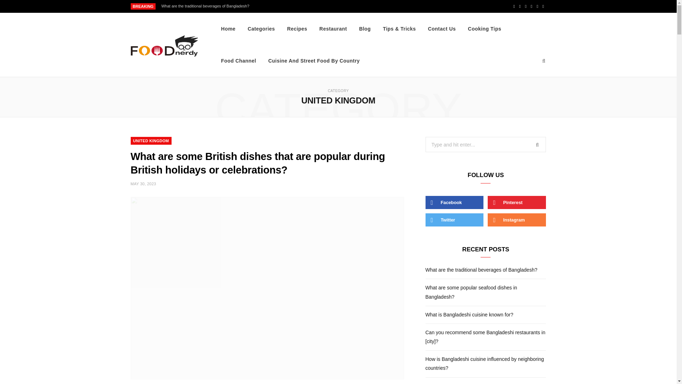 Image resolution: width=682 pixels, height=384 pixels. What do you see at coordinates (207, 6) in the screenshot?
I see `What are the traditional beverages of Bangladesh?` at bounding box center [207, 6].